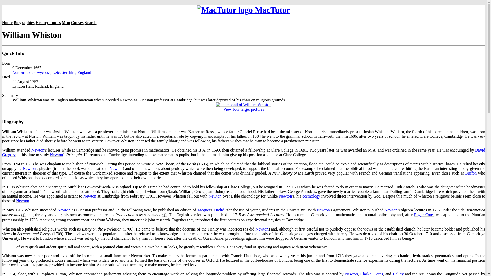  Describe the element at coordinates (204, 210) in the screenshot. I see `Tacquet` at that location.